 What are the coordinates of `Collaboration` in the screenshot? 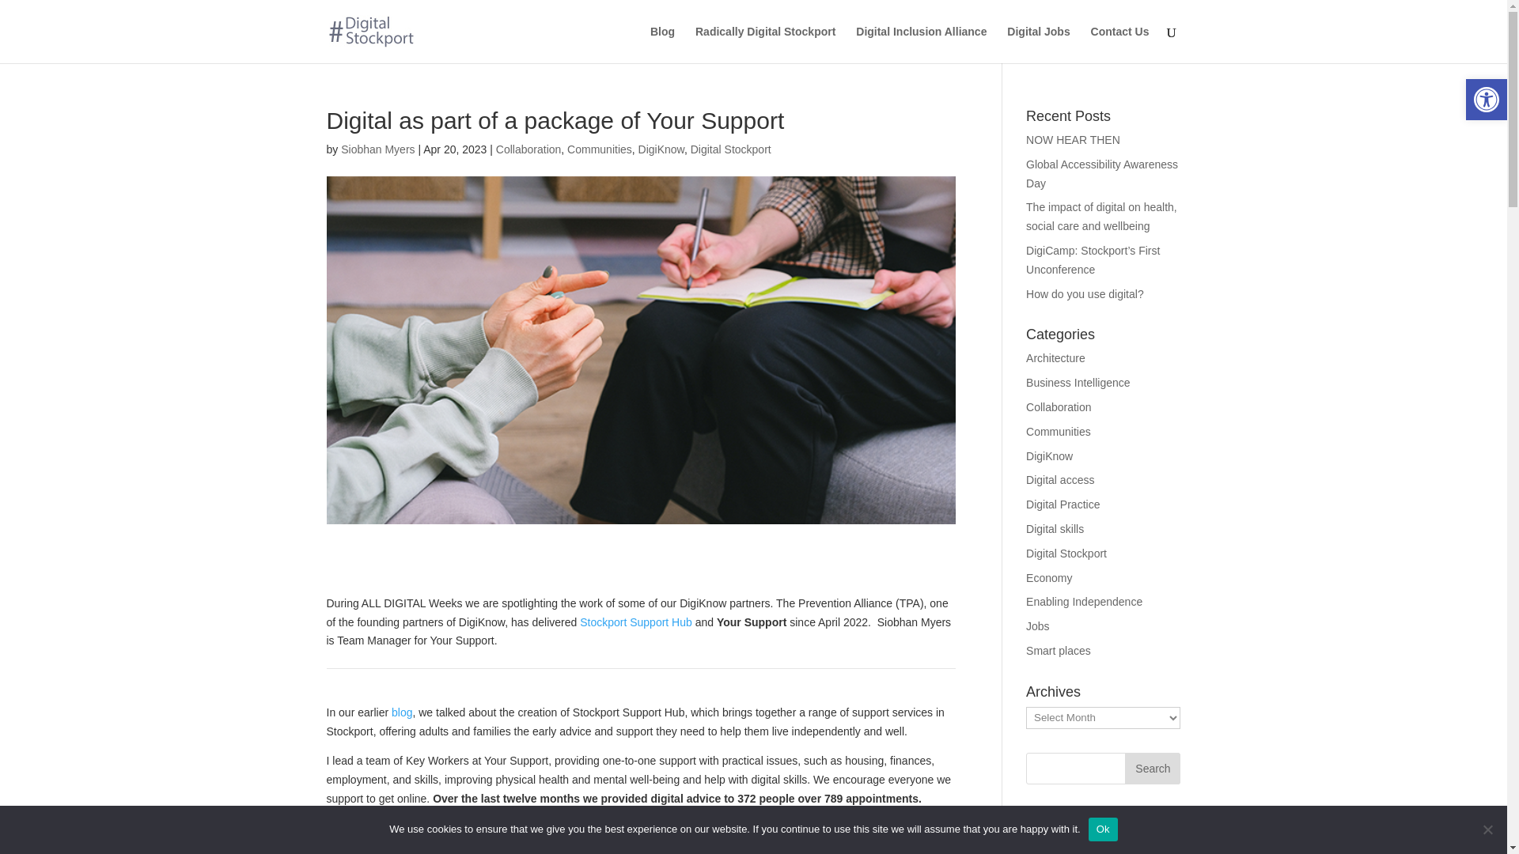 It's located at (528, 149).